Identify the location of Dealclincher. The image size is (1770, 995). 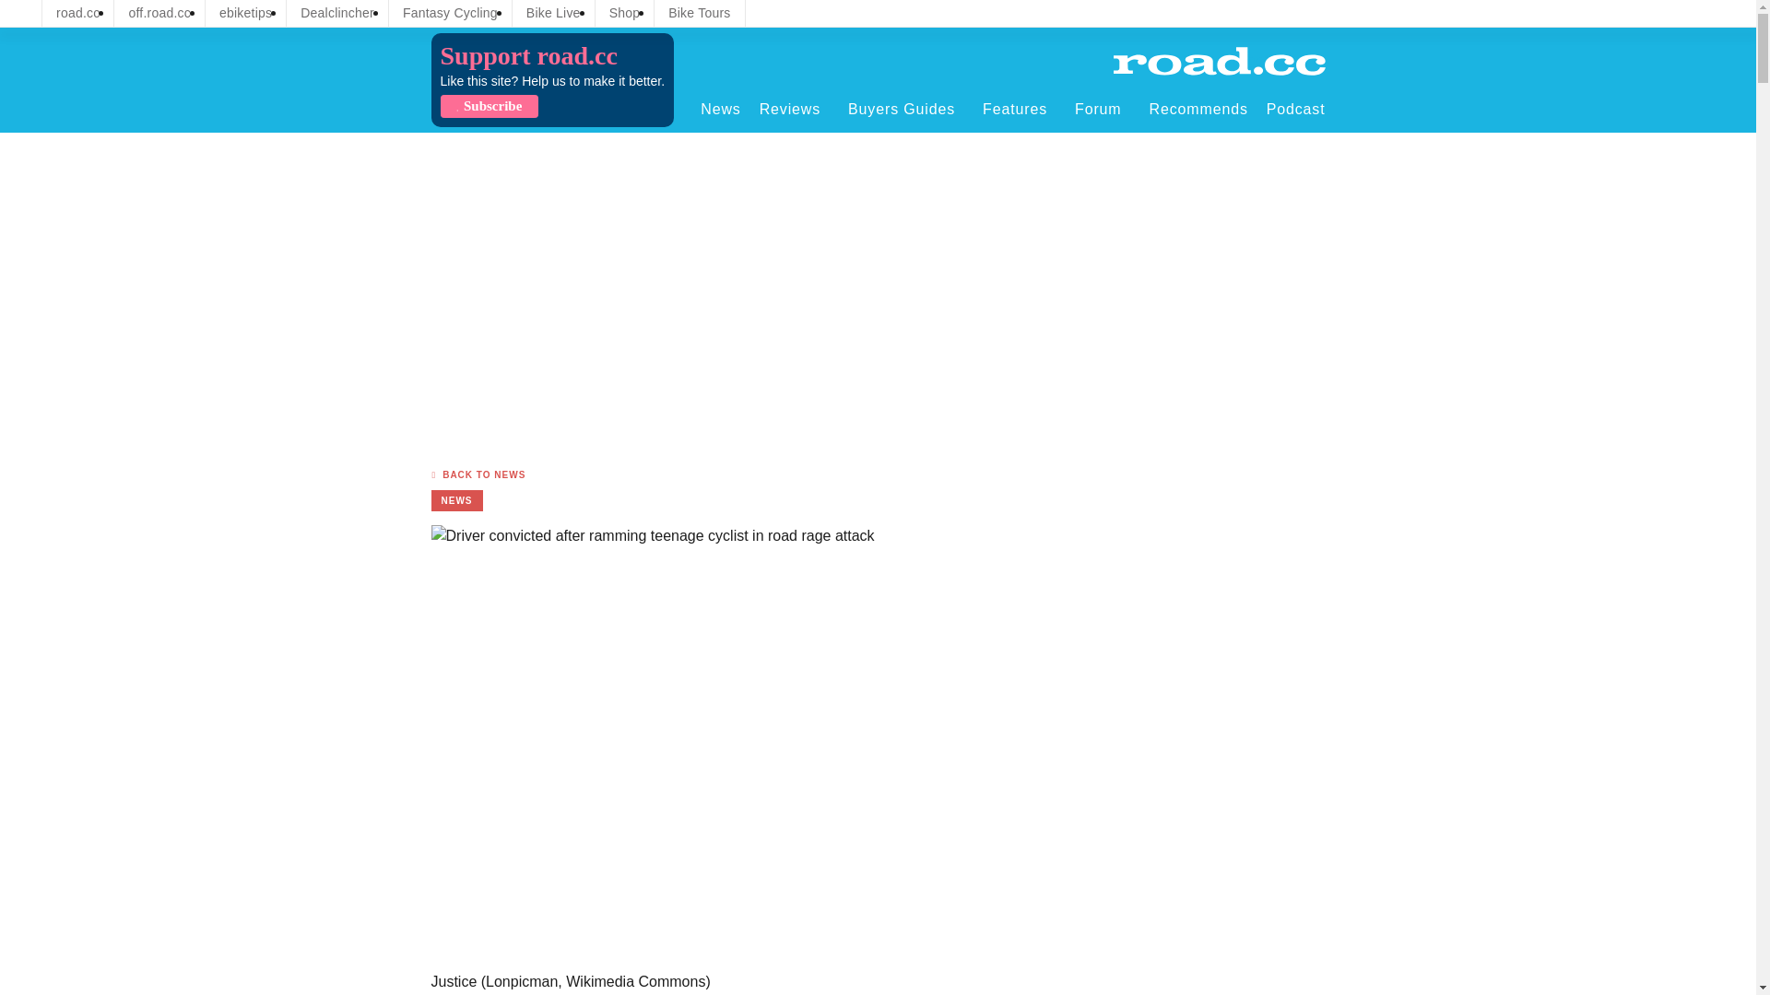
(337, 13).